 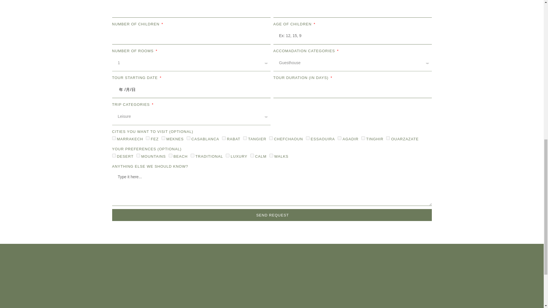 I want to click on SEND REQUEST, so click(x=272, y=215).